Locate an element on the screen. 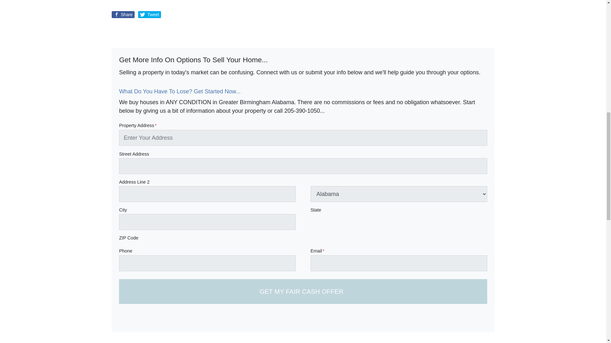 The height and width of the screenshot is (343, 611). Tweet is located at coordinates (150, 15).